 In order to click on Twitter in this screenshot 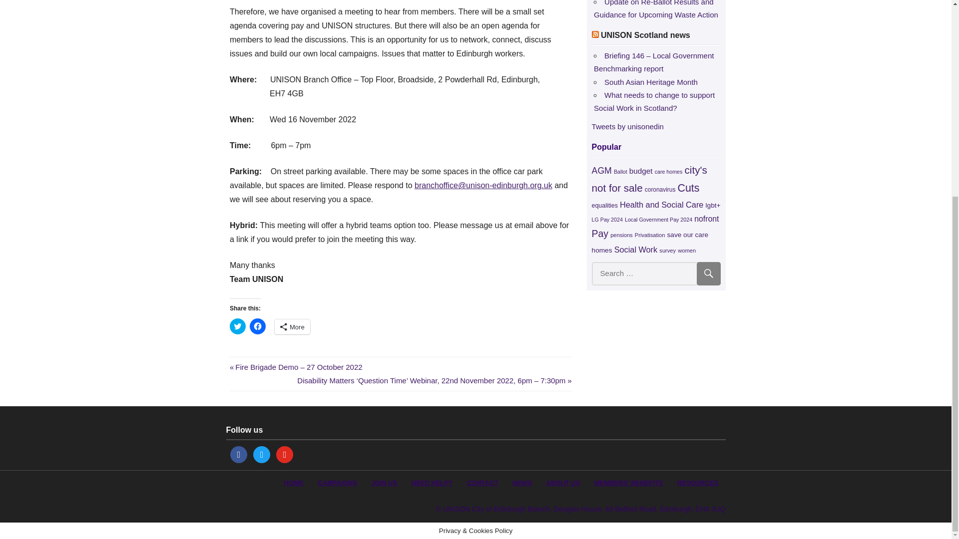, I will do `click(262, 453)`.